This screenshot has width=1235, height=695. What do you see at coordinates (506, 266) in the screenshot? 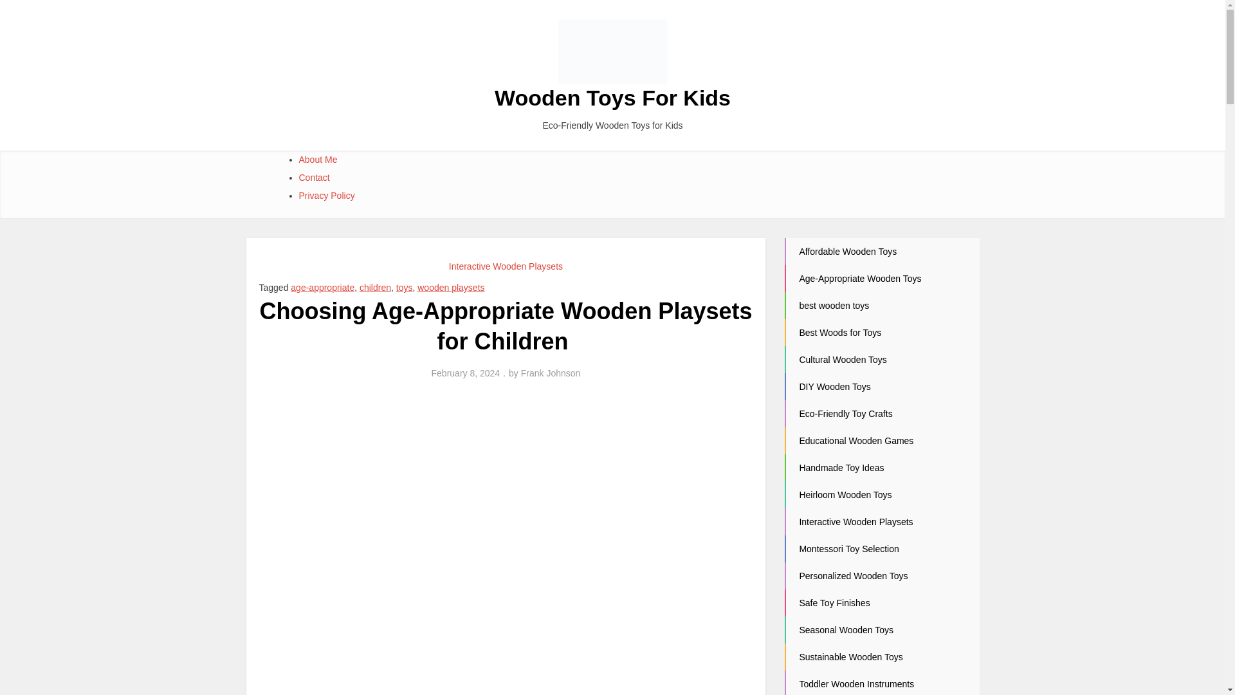
I see `Interactive Wooden Playsets` at bounding box center [506, 266].